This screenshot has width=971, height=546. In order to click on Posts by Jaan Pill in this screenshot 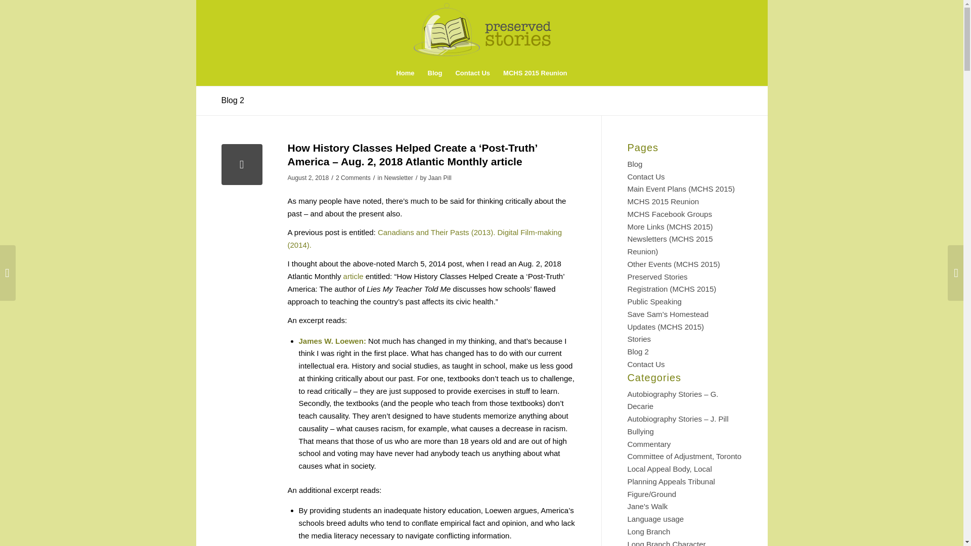, I will do `click(439, 177)`.